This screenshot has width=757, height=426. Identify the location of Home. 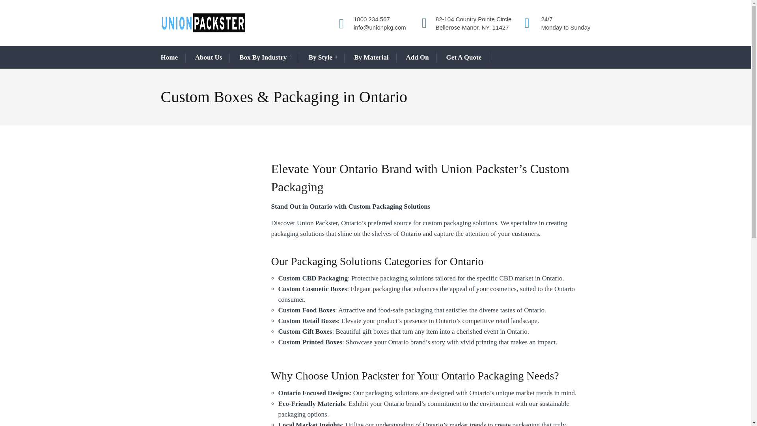
(169, 57).